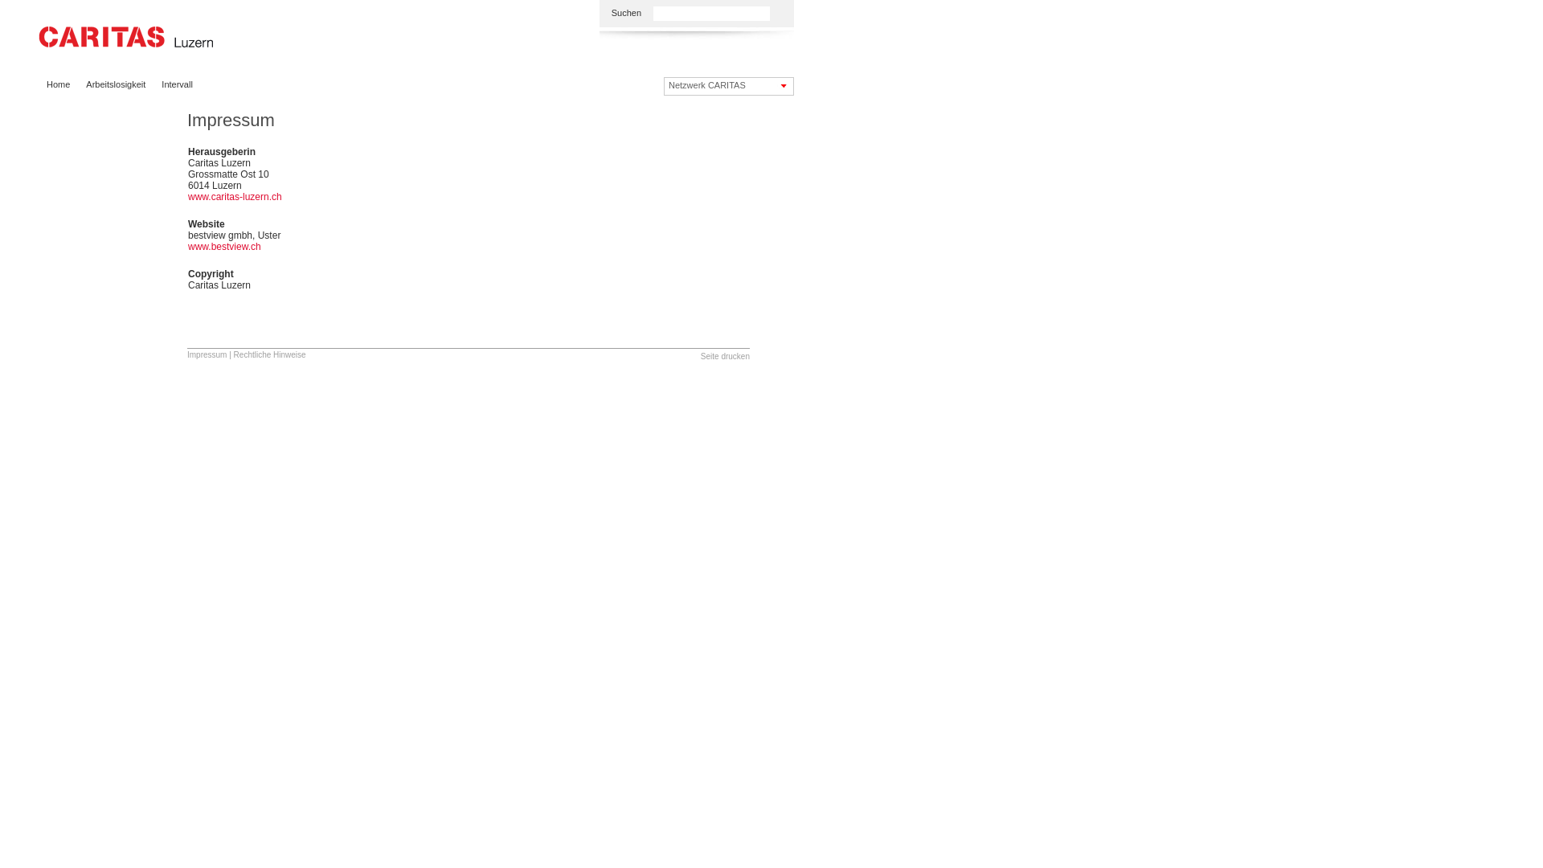 Image resolution: width=1543 pixels, height=868 pixels. I want to click on Intervall, so click(177, 85).